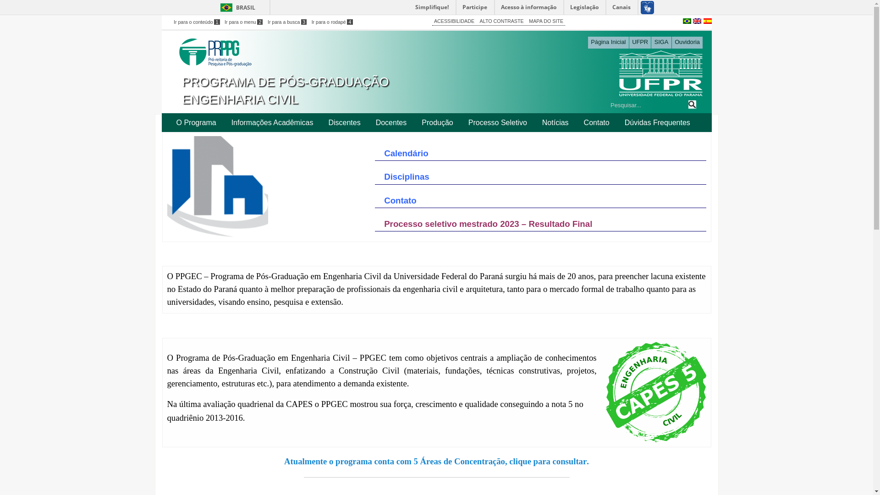 The image size is (880, 495). What do you see at coordinates (687, 20) in the screenshot?
I see `Portugues` at bounding box center [687, 20].